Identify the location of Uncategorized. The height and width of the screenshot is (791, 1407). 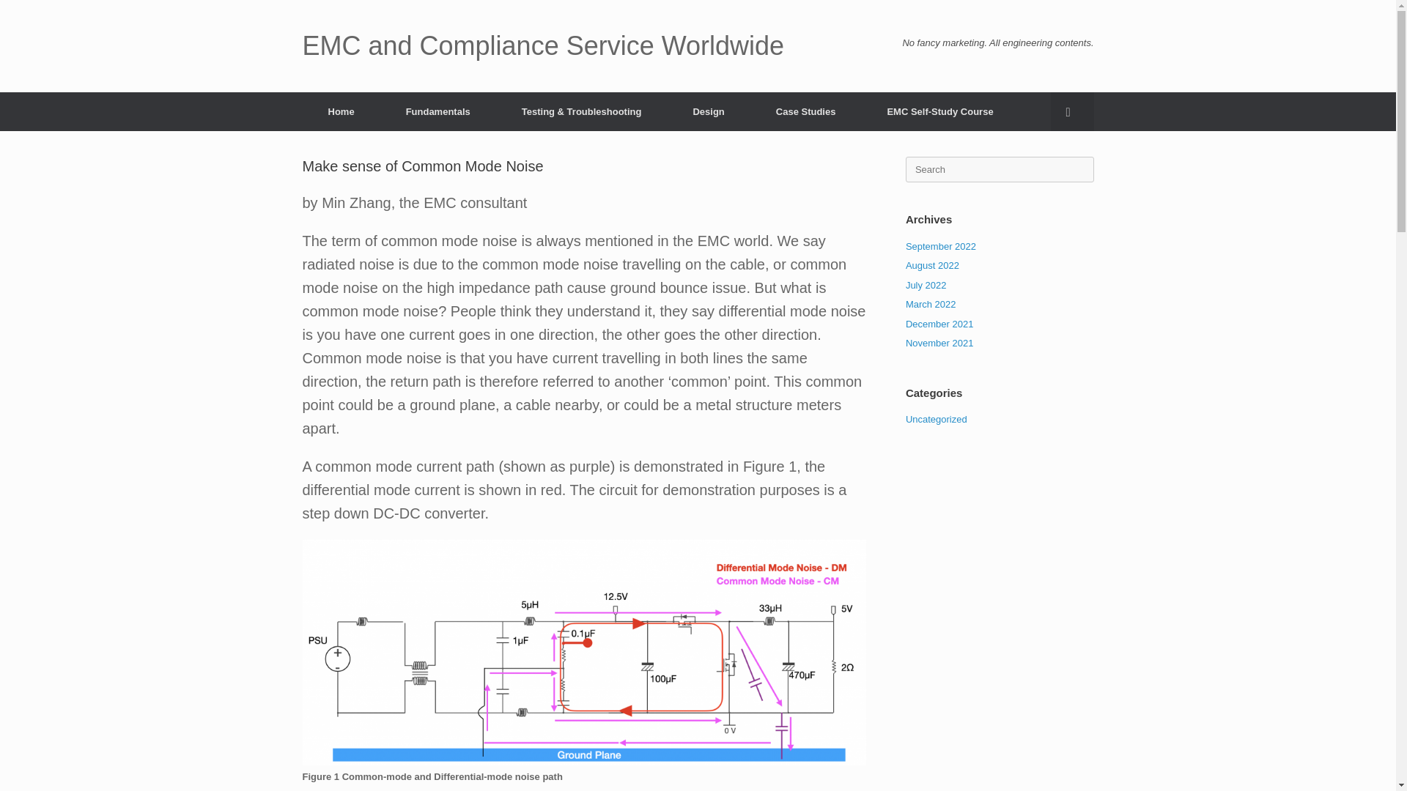
(937, 419).